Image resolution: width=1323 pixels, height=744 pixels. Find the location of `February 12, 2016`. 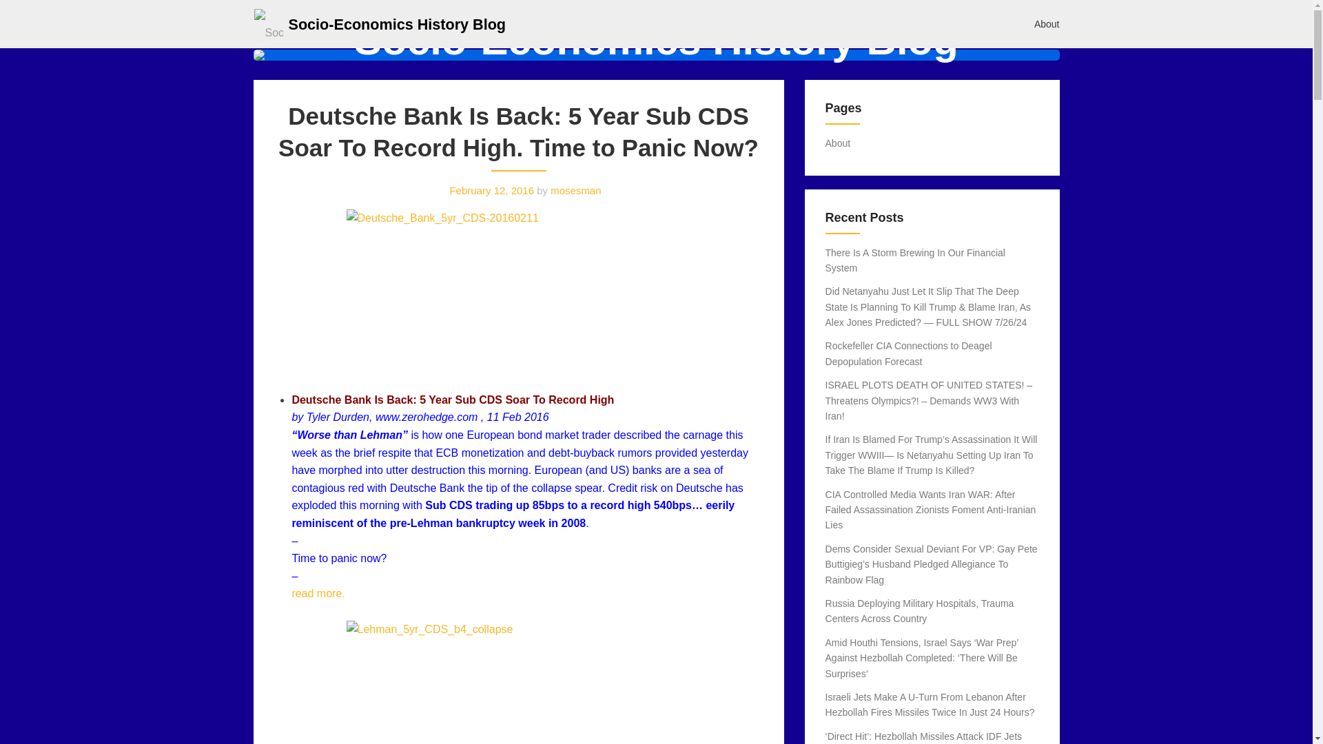

February 12, 2016 is located at coordinates (492, 190).